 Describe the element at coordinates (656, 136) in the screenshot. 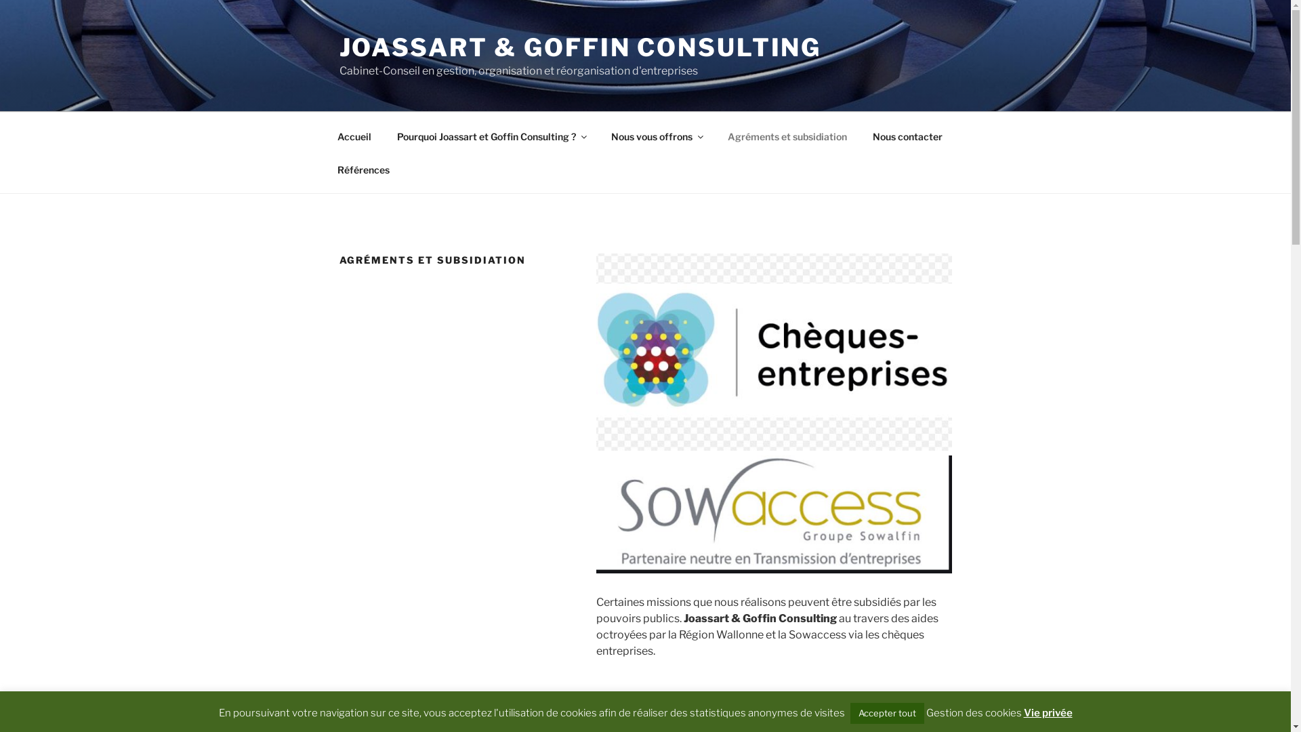

I see `Nous vous offrons` at that location.